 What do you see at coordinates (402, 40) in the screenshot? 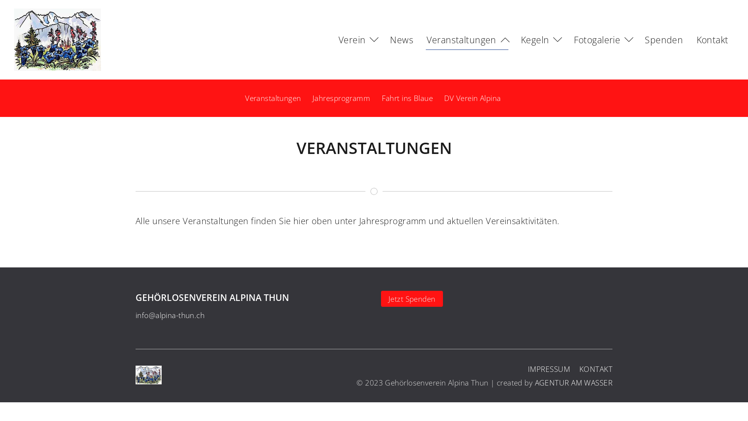
I see `News` at bounding box center [402, 40].